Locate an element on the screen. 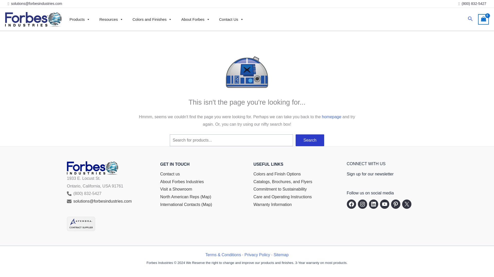  Products is located at coordinates (80, 19).